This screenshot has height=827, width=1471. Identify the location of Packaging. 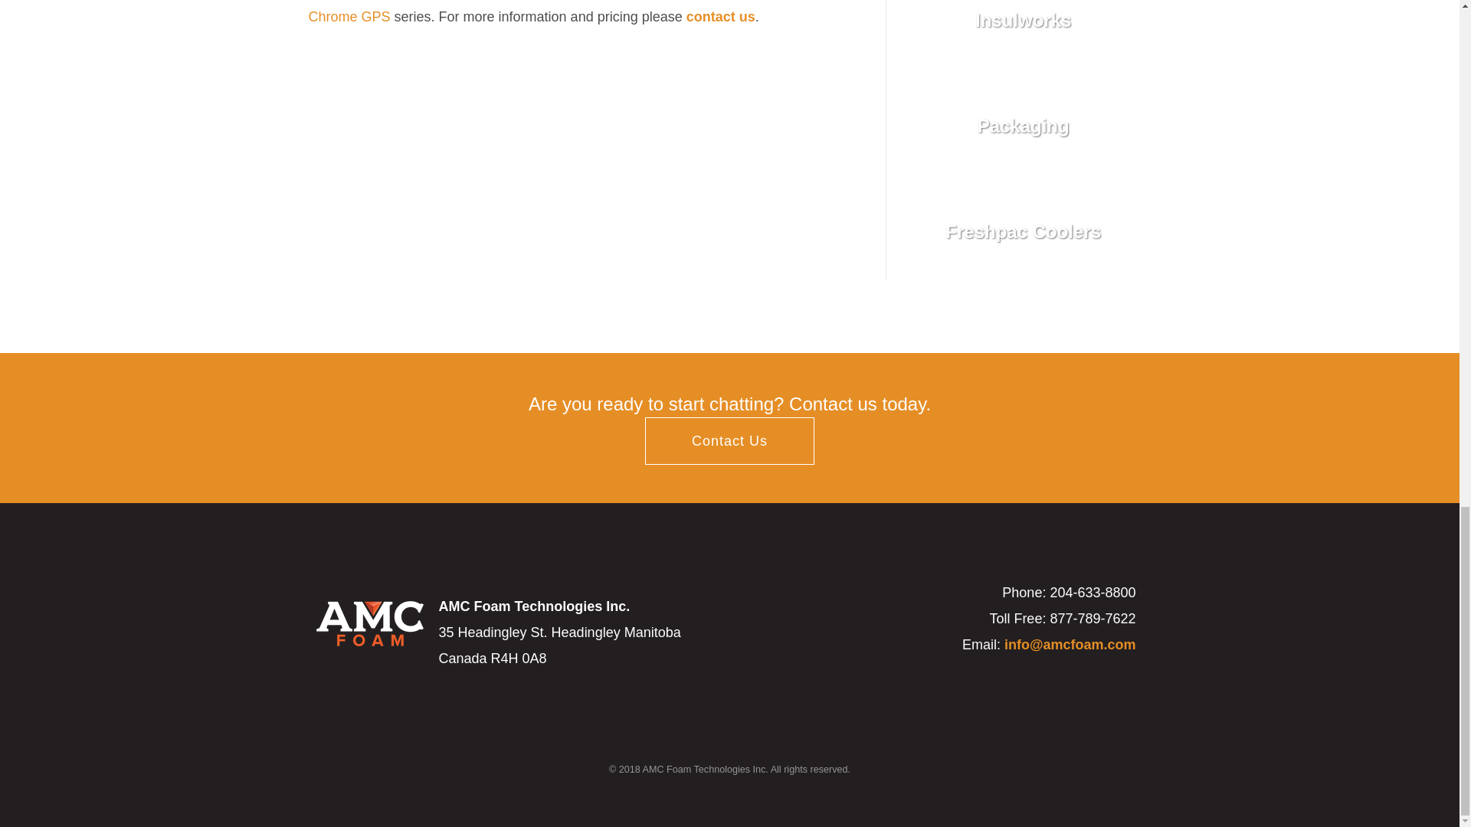
(1024, 126).